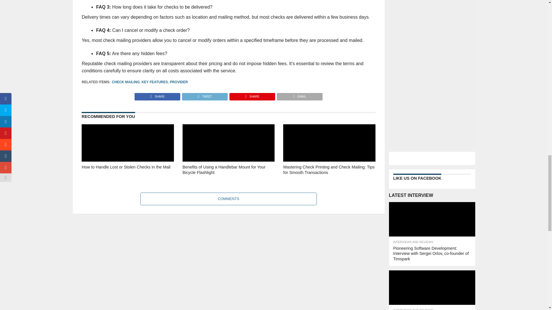 Image resolution: width=552 pixels, height=310 pixels. I want to click on Tweet This Post, so click(204, 95).